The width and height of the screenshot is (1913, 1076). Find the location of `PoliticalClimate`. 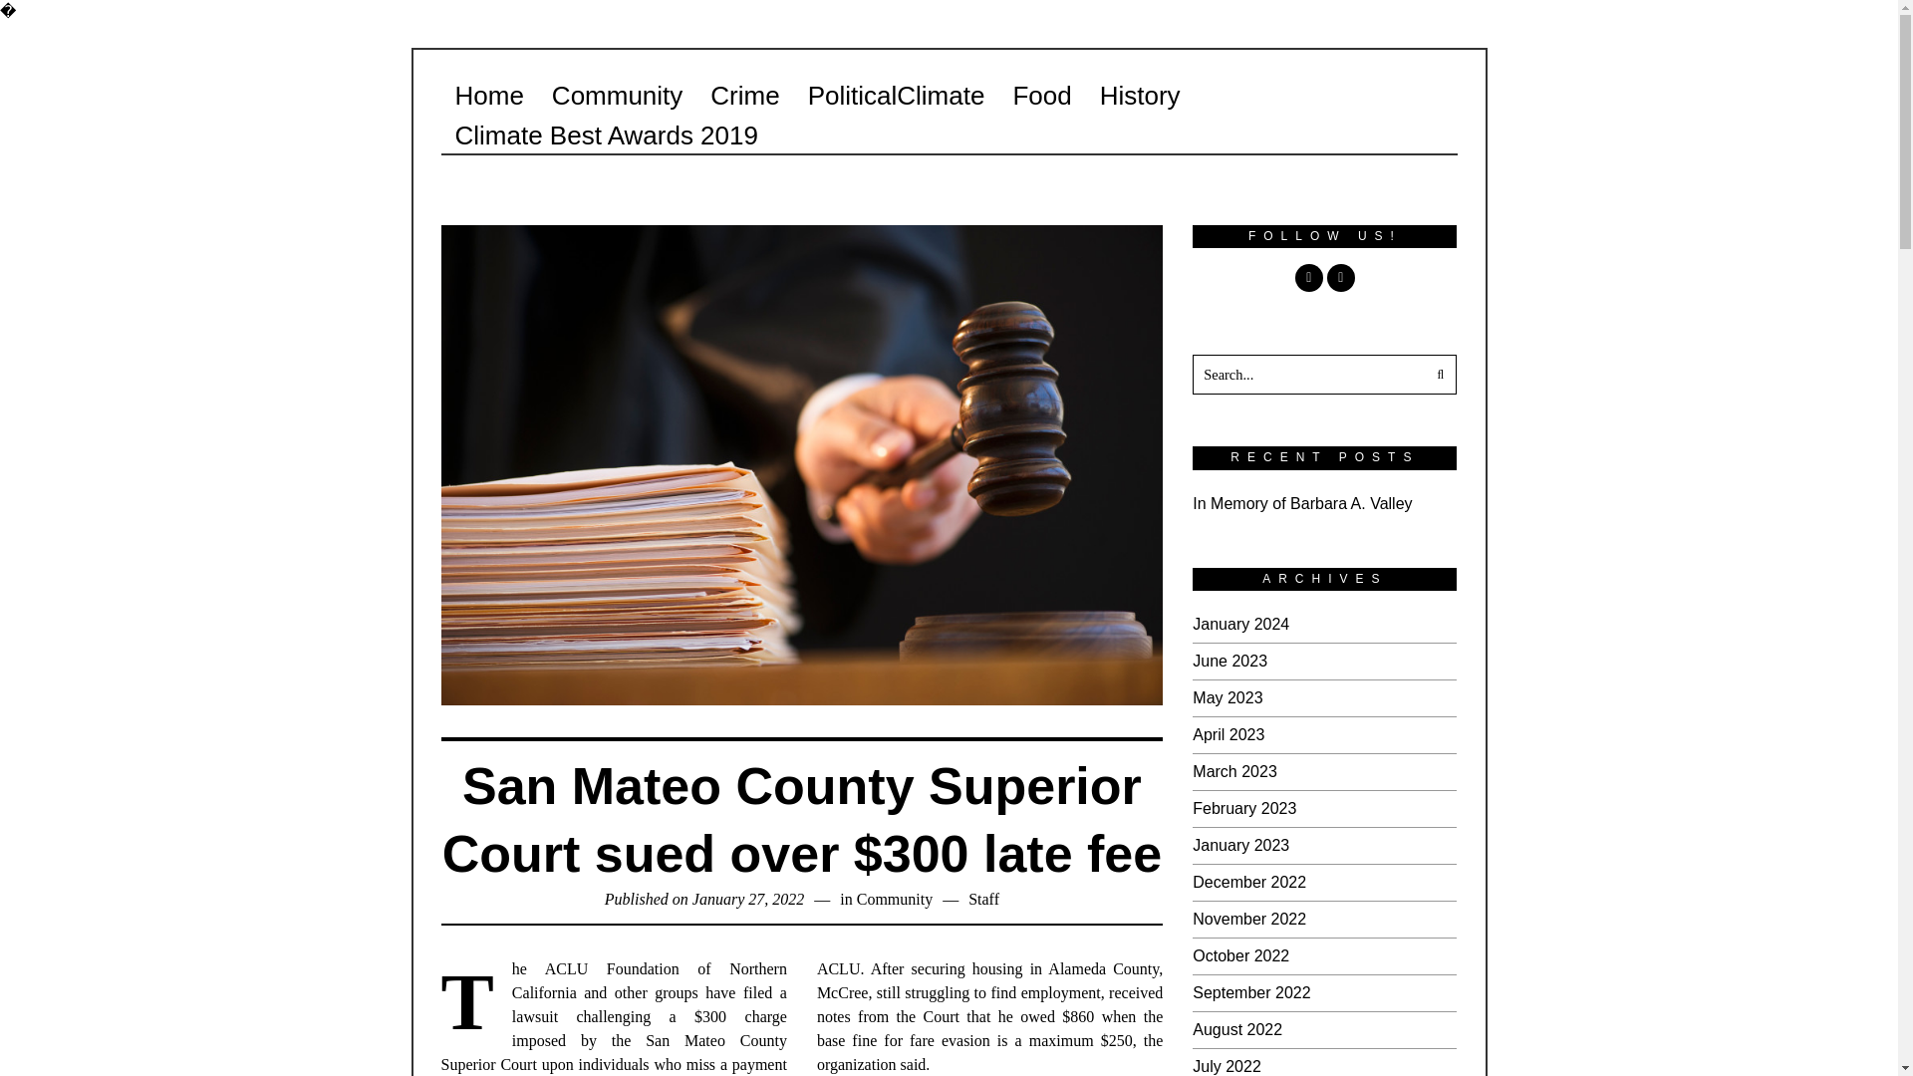

PoliticalClimate is located at coordinates (896, 95).